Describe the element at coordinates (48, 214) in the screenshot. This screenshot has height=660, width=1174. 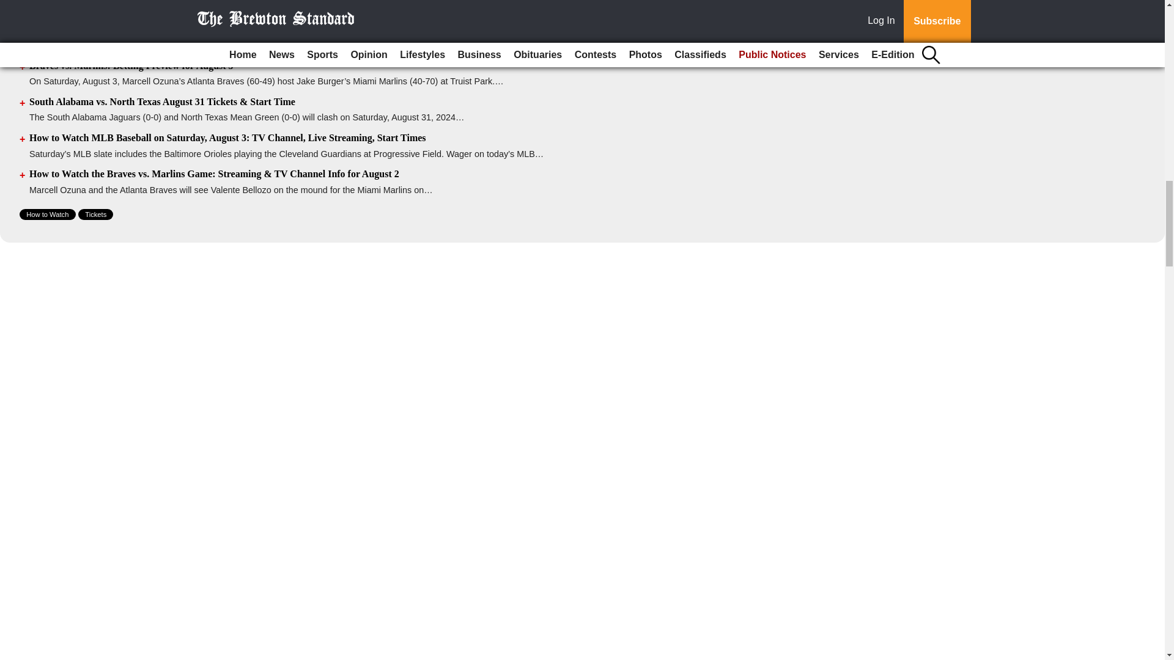
I see `How to Watch` at that location.